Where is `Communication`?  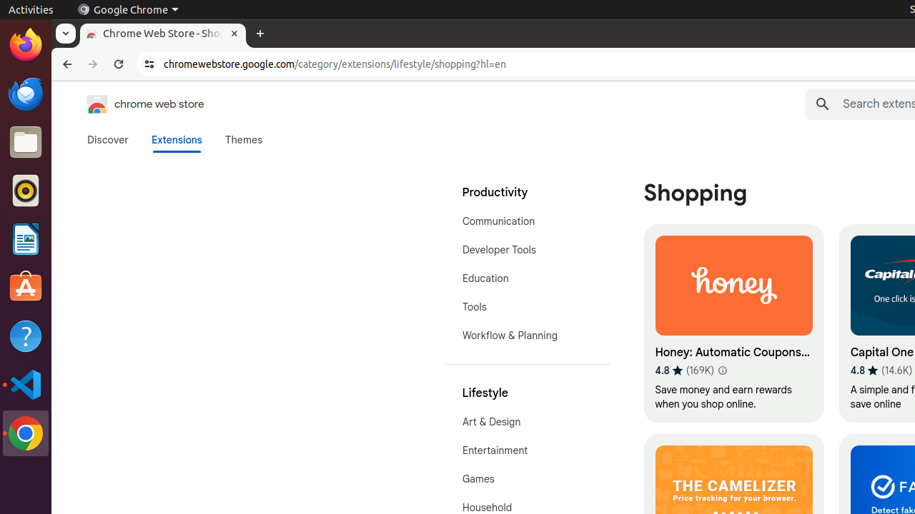
Communication is located at coordinates (528, 221).